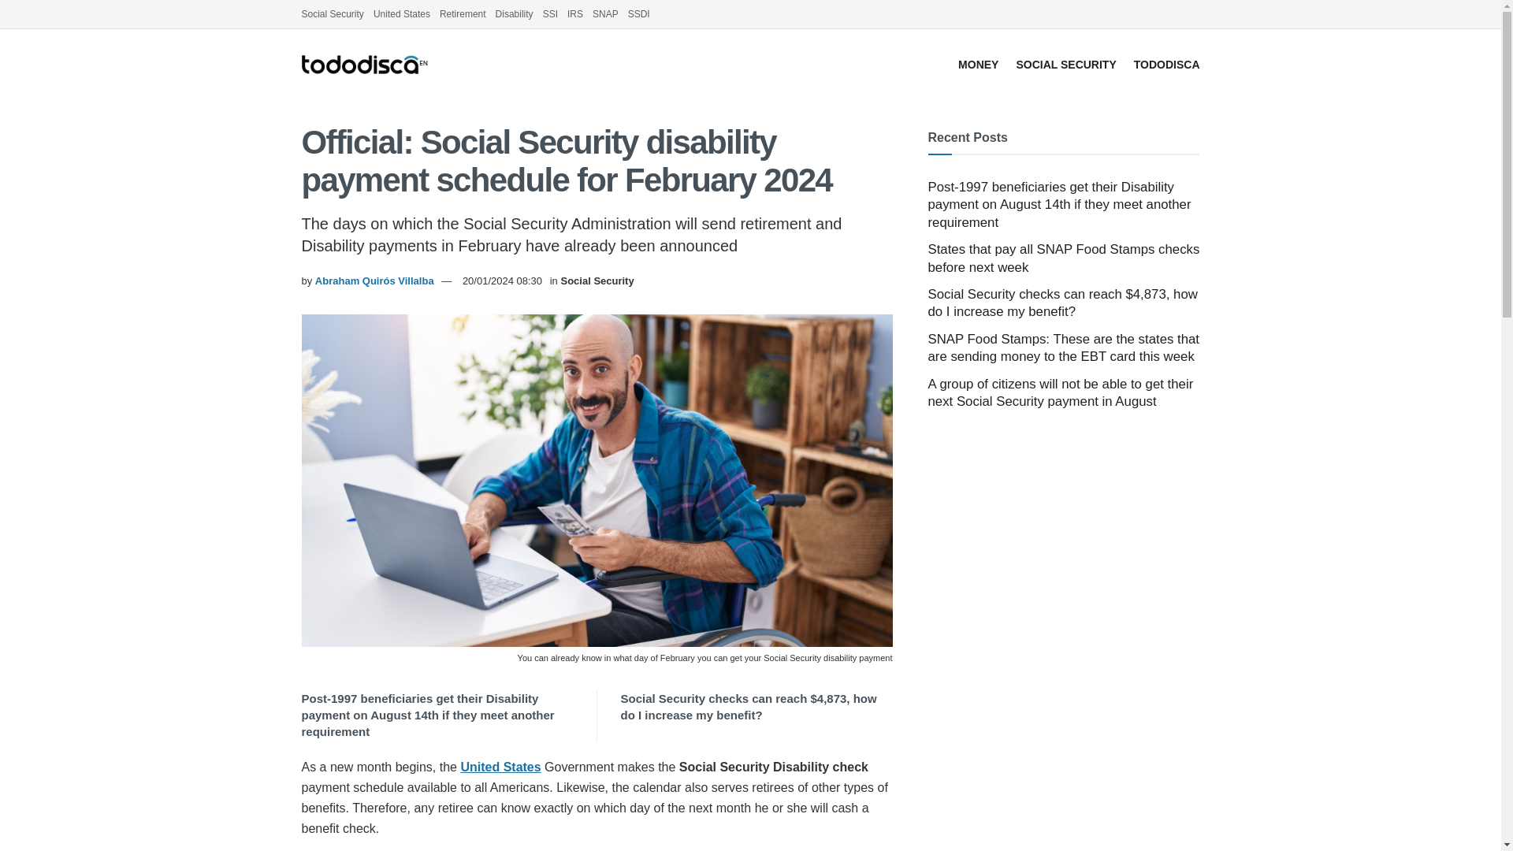  What do you see at coordinates (332, 14) in the screenshot?
I see `Social Security` at bounding box center [332, 14].